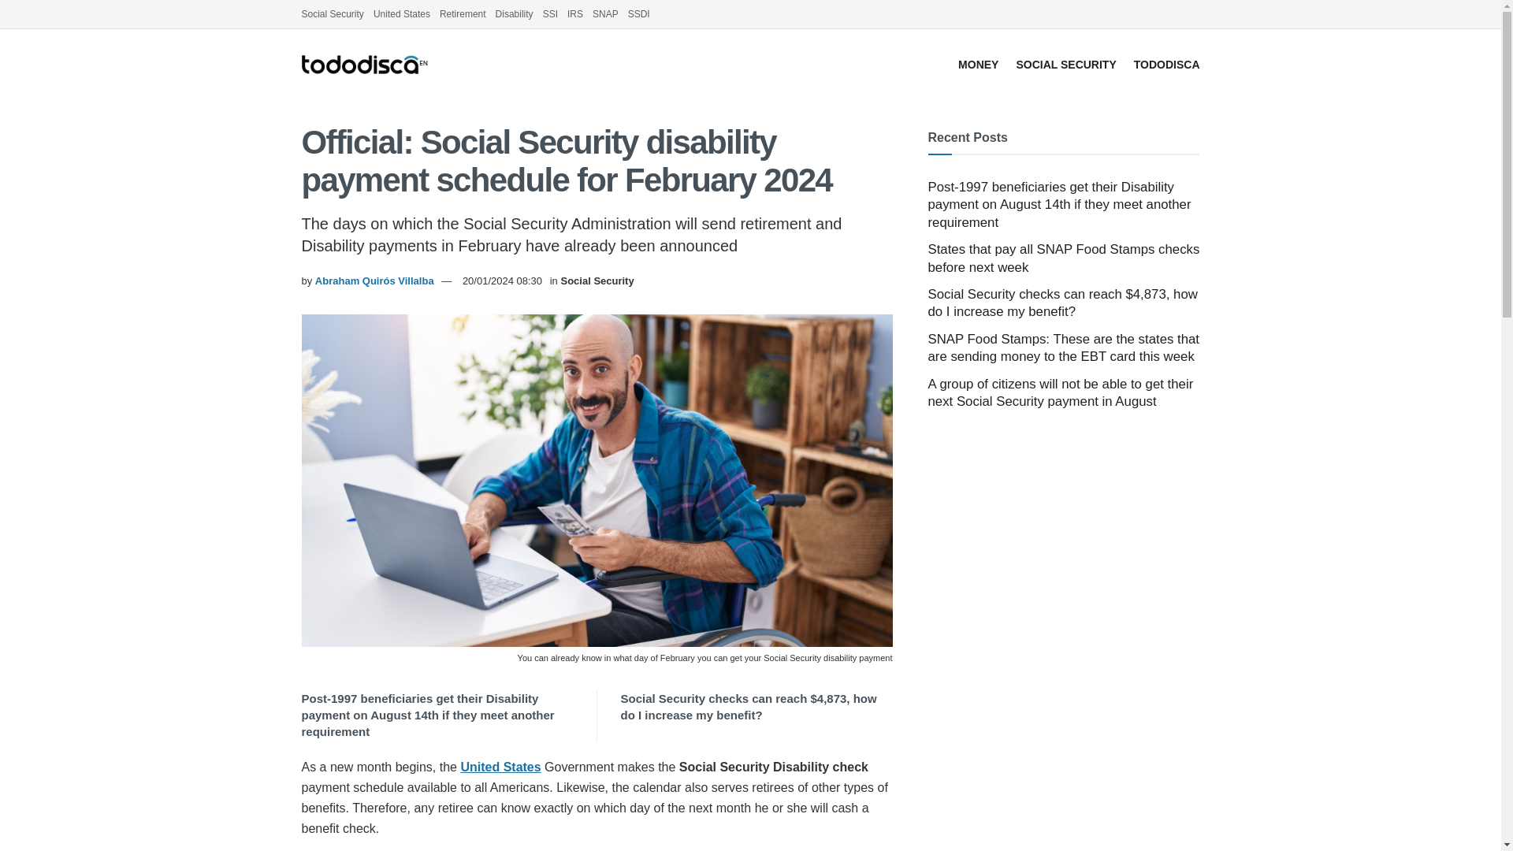  What do you see at coordinates (332, 14) in the screenshot?
I see `Social Security` at bounding box center [332, 14].